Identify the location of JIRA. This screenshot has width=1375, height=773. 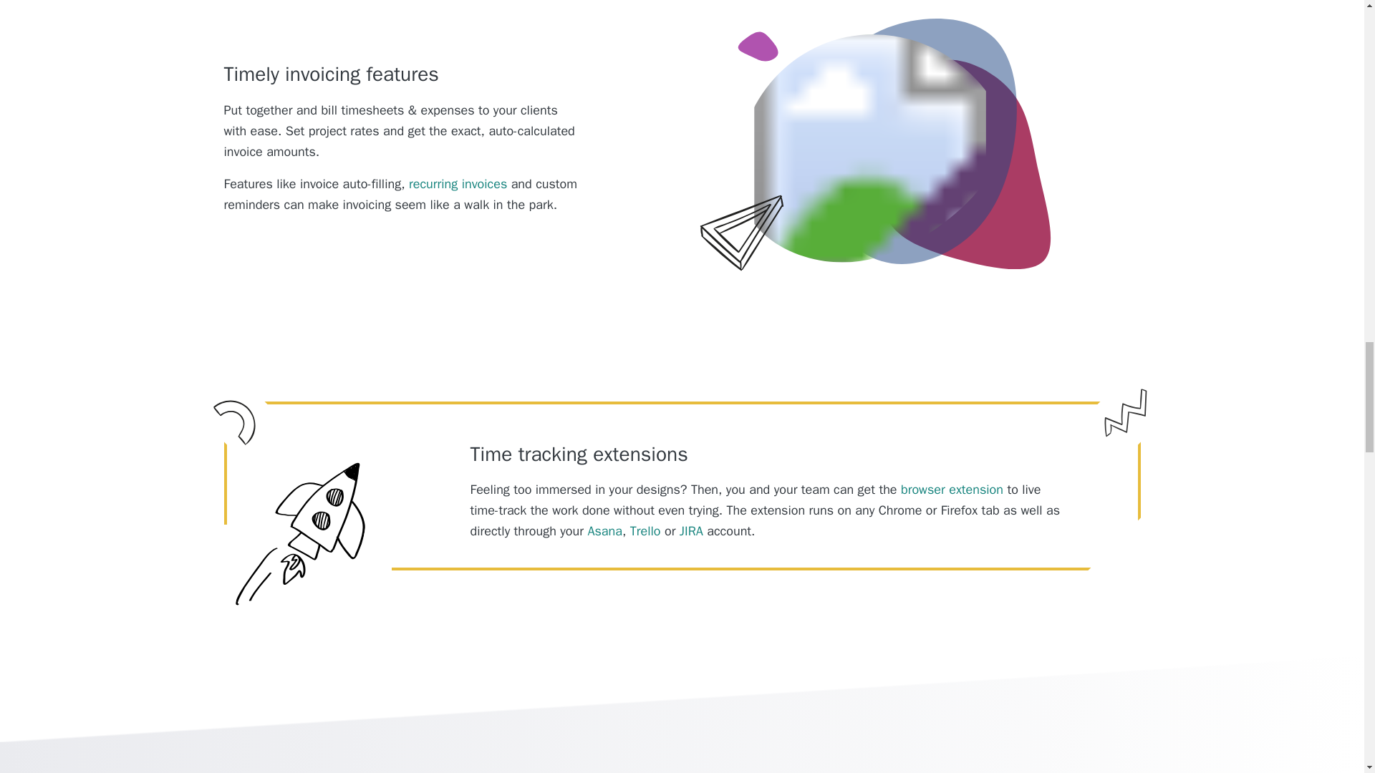
(690, 531).